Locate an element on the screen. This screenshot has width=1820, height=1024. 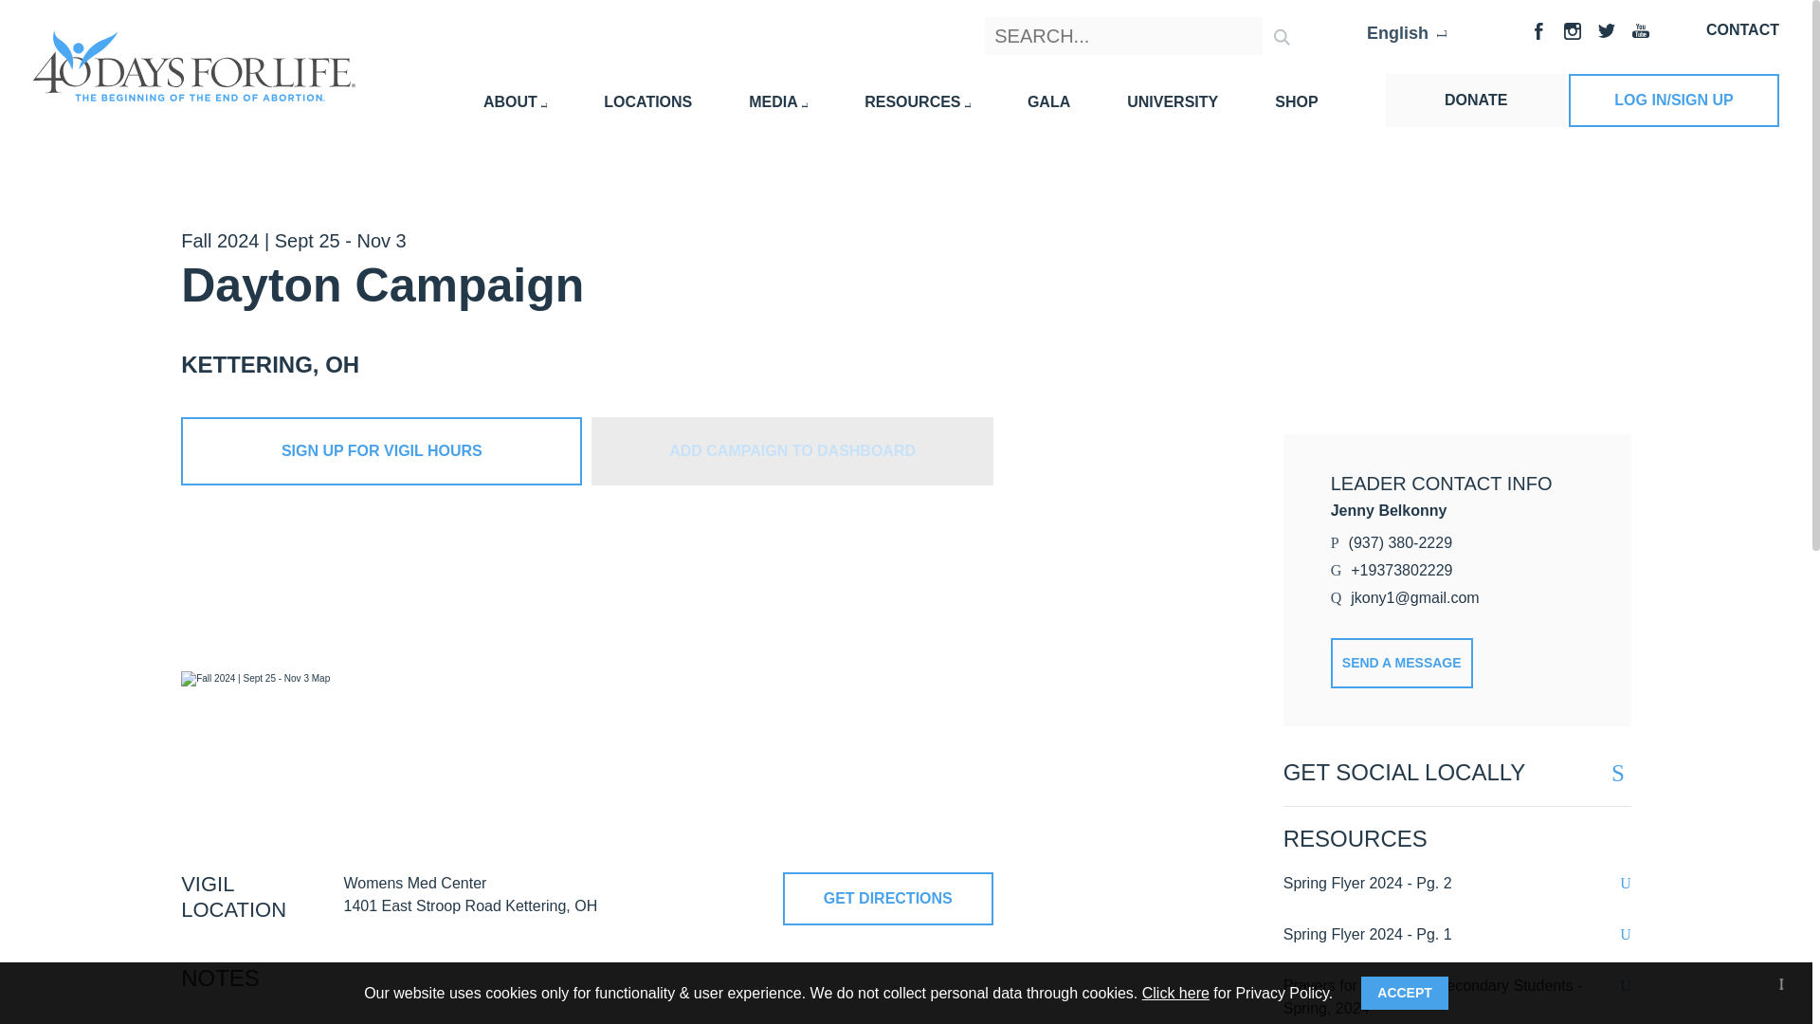
Click here is located at coordinates (1175, 992).